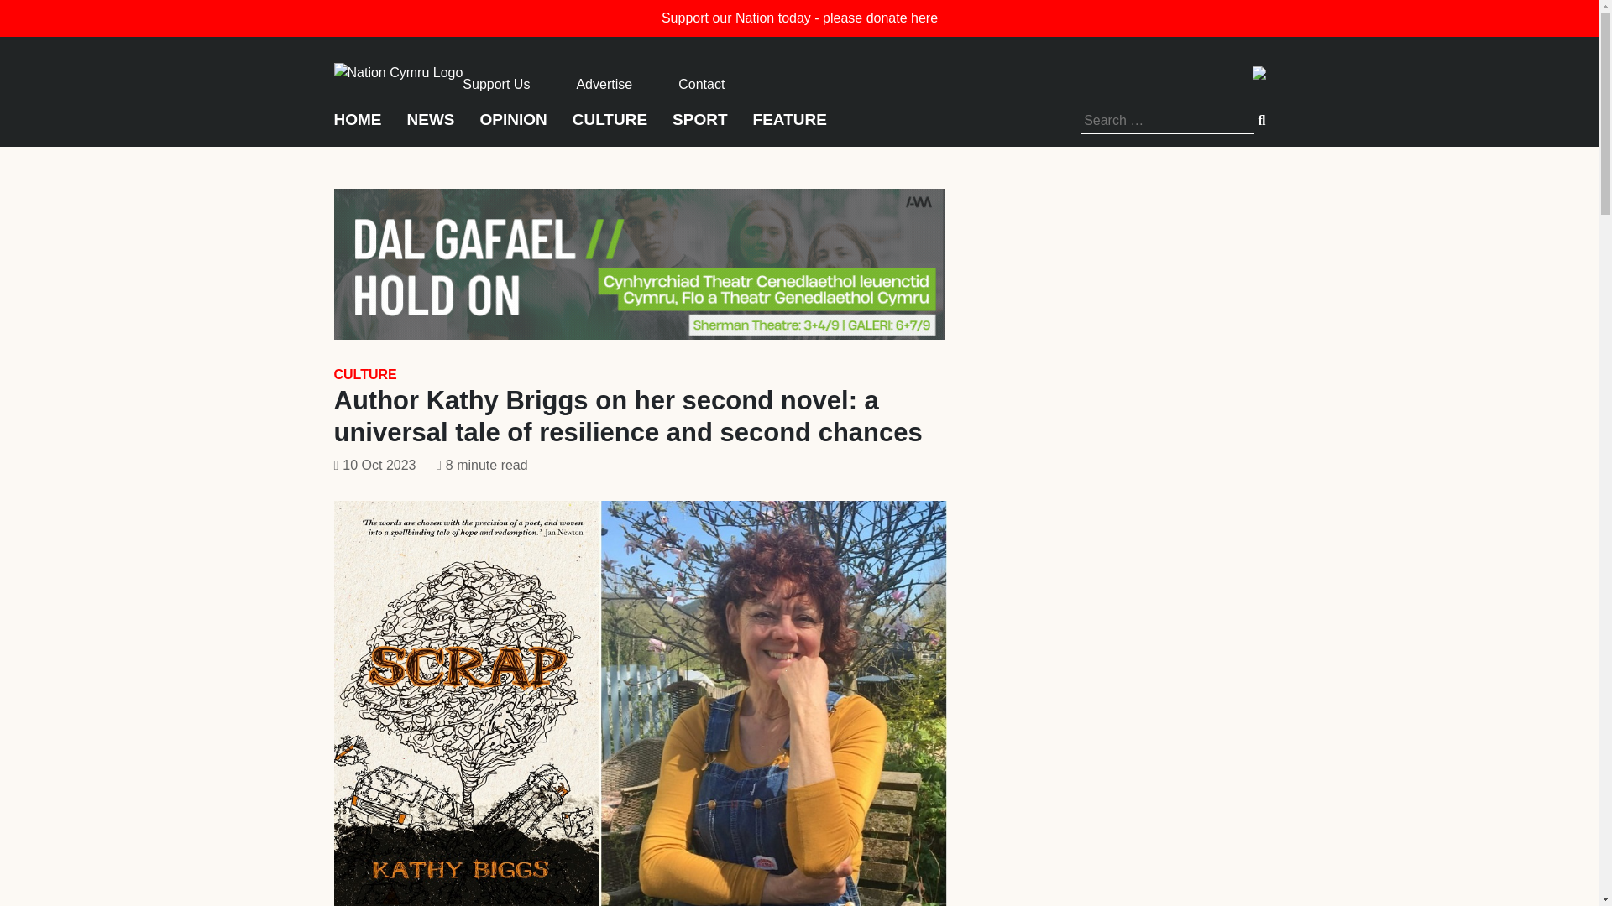  Describe the element at coordinates (610, 126) in the screenshot. I see `CULTURE` at that location.